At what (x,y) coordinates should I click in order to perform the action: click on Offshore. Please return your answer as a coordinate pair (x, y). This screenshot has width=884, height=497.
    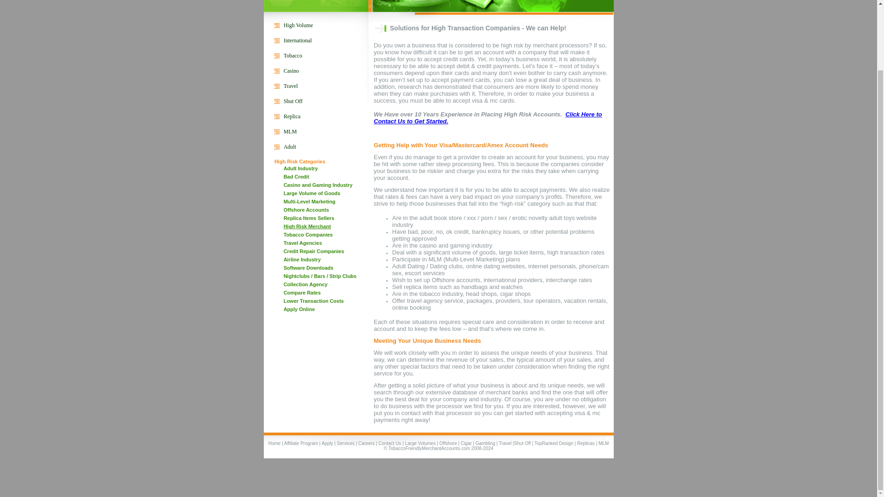
    Looking at the image, I should click on (448, 443).